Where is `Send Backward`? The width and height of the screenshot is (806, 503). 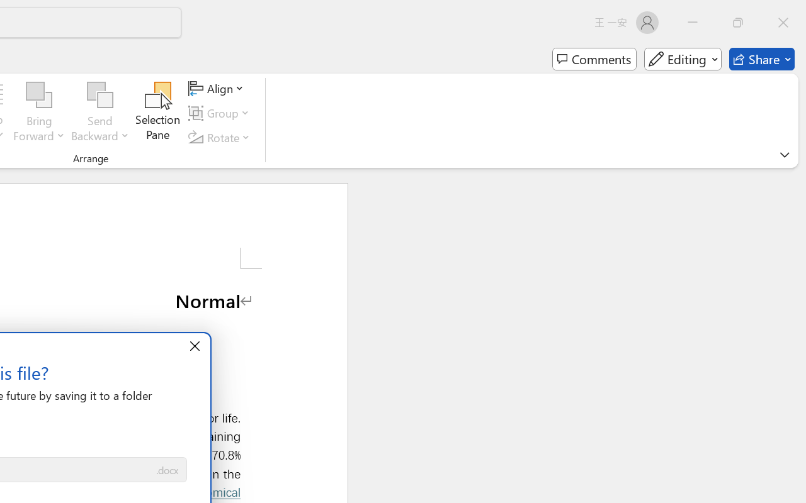 Send Backward is located at coordinates (100, 96).